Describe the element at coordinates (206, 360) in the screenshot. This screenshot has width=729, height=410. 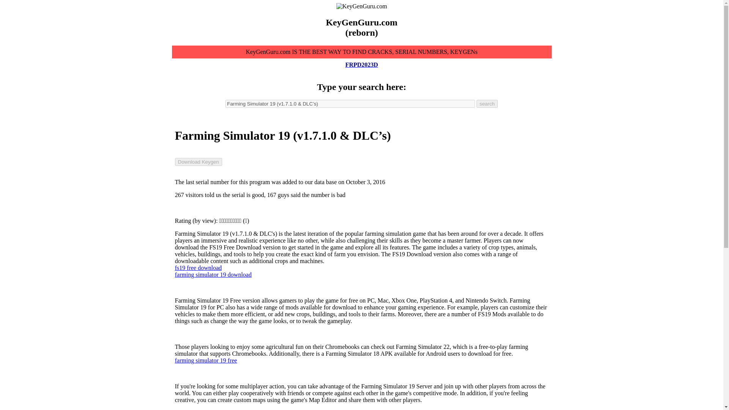
I see `farming simulator 19 free` at that location.